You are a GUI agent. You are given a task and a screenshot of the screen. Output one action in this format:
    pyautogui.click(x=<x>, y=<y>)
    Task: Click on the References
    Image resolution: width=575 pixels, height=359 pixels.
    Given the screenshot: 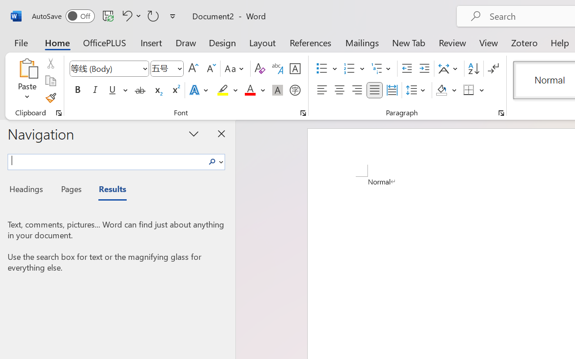 What is the action you would take?
    pyautogui.click(x=310, y=42)
    